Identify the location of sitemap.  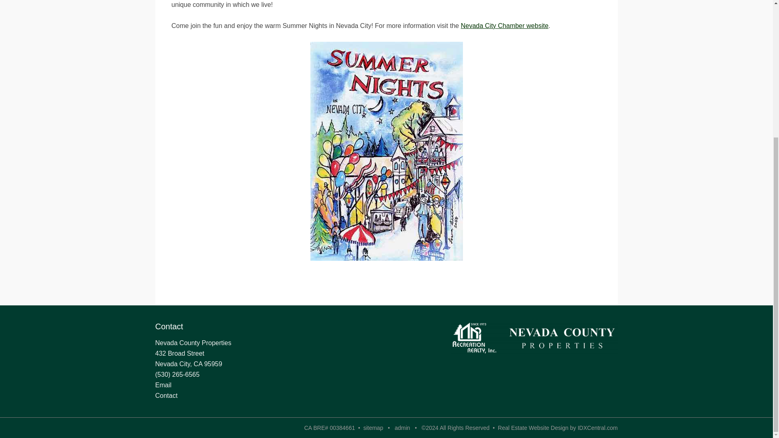
(373, 427).